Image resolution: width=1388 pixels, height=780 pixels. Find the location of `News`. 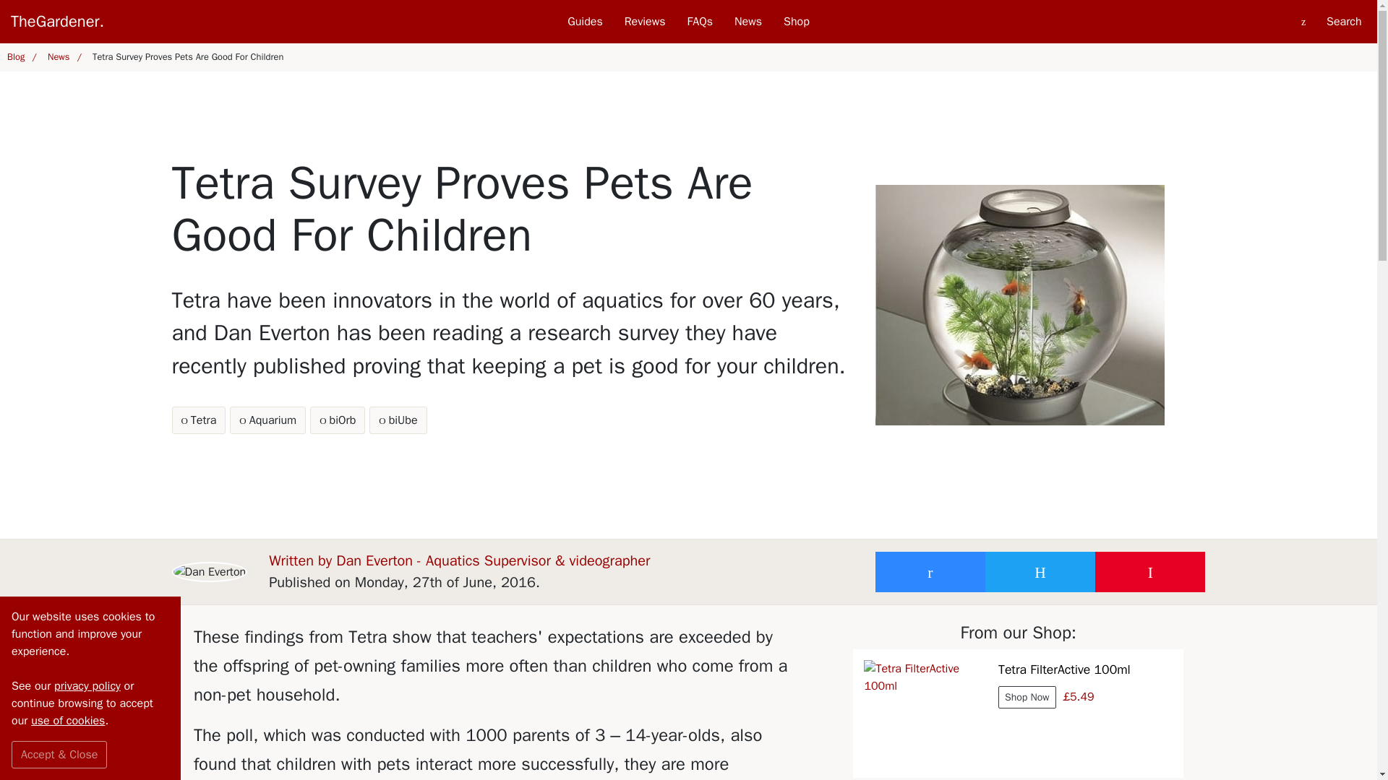

News is located at coordinates (747, 22).